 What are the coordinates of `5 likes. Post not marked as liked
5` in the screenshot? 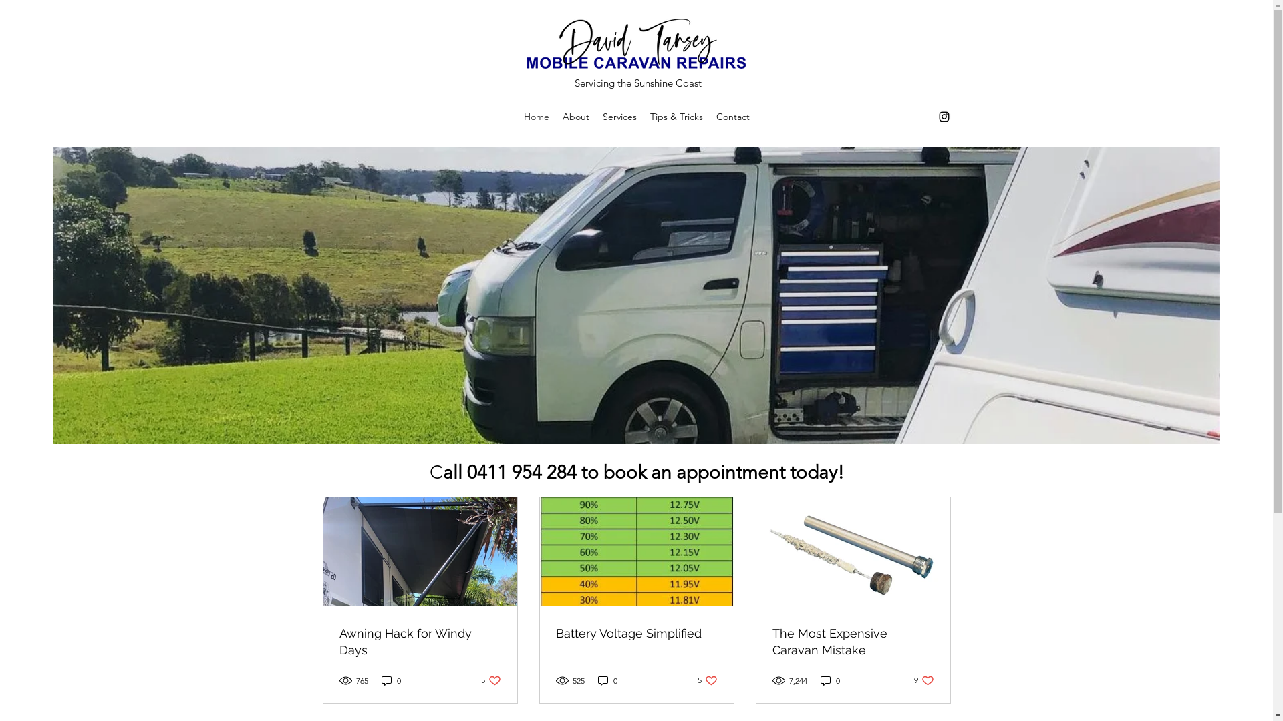 It's located at (708, 681).